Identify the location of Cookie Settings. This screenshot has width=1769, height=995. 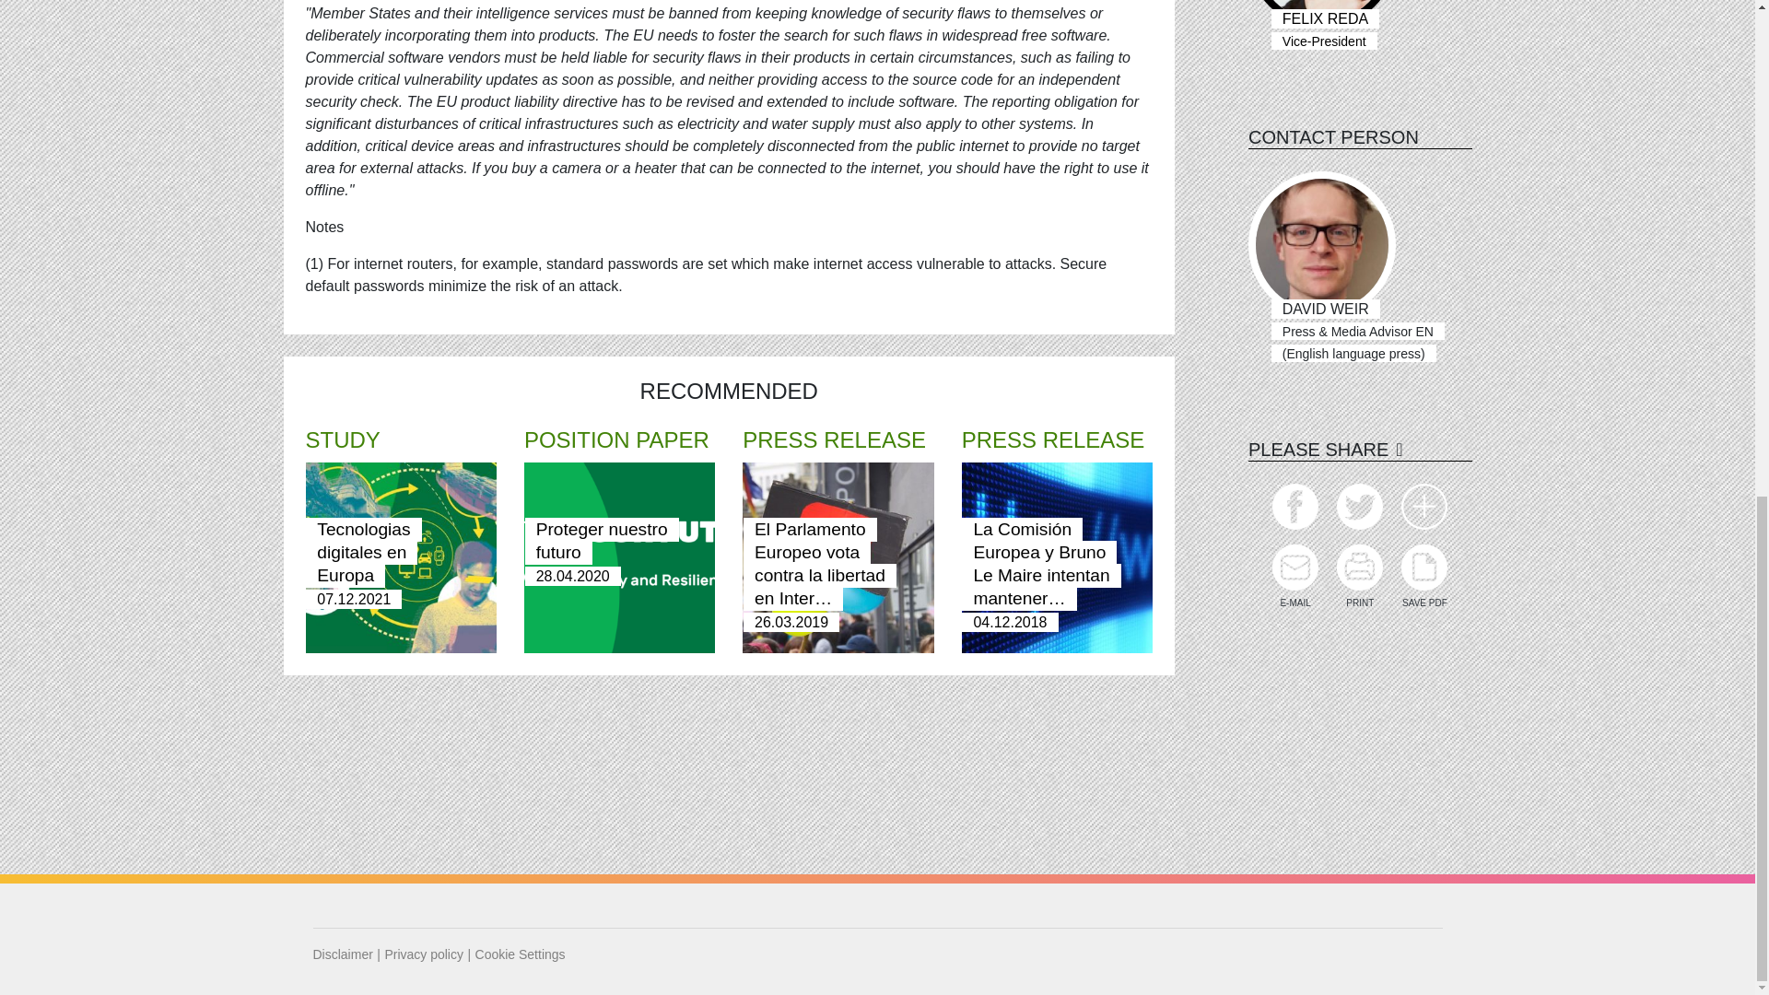
(521, 954).